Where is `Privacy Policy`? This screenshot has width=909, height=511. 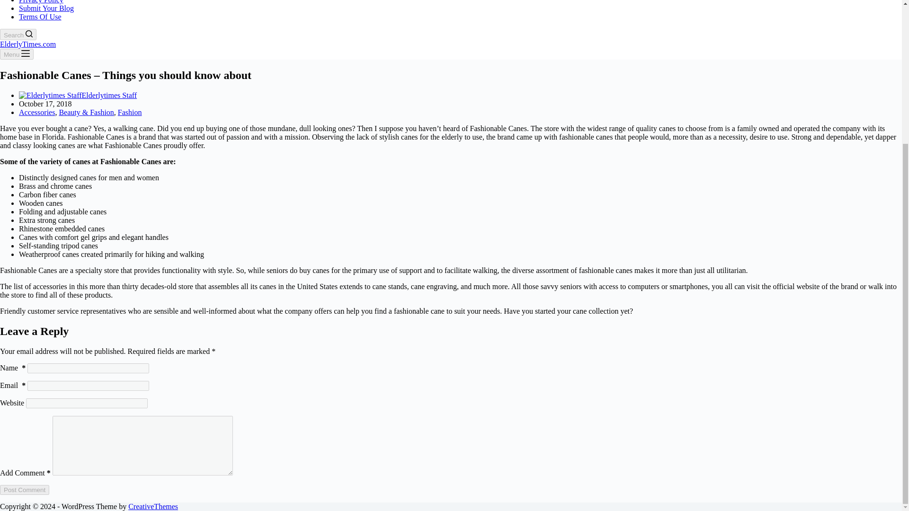 Privacy Policy is located at coordinates (41, 2).